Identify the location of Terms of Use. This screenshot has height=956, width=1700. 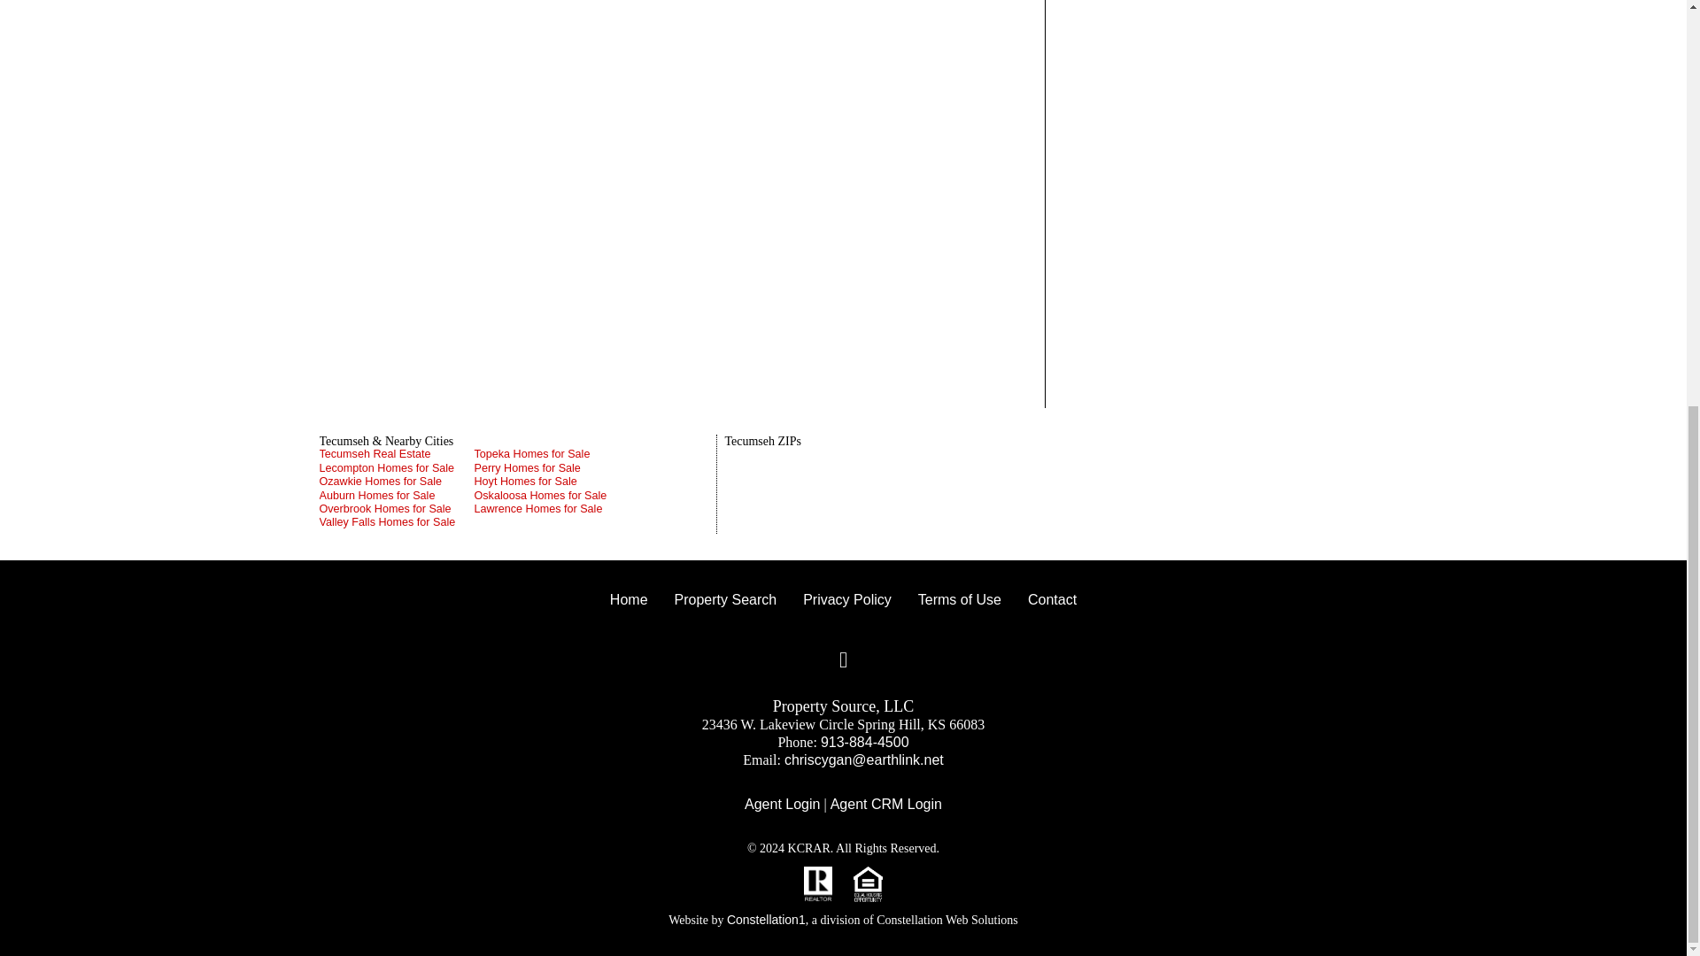
(960, 600).